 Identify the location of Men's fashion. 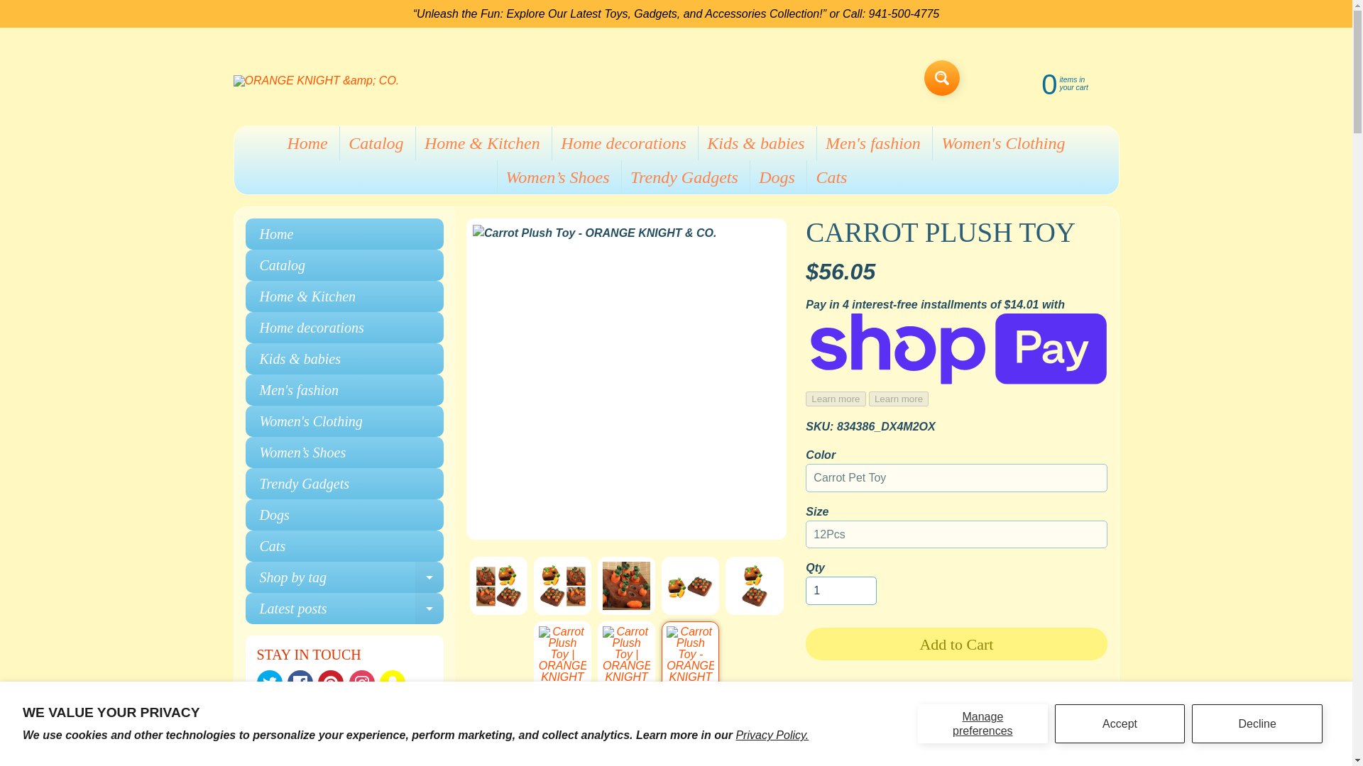
(873, 143).